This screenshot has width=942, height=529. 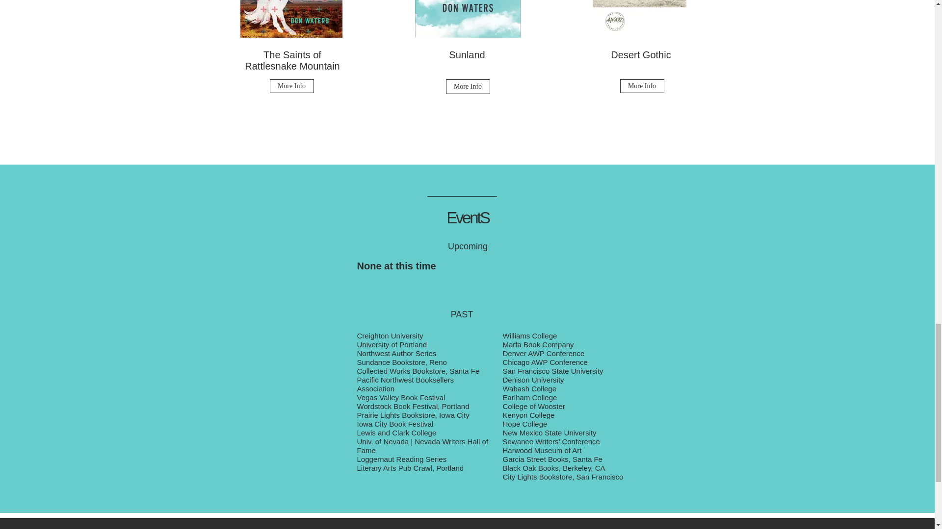 What do you see at coordinates (468, 87) in the screenshot?
I see `More Info` at bounding box center [468, 87].